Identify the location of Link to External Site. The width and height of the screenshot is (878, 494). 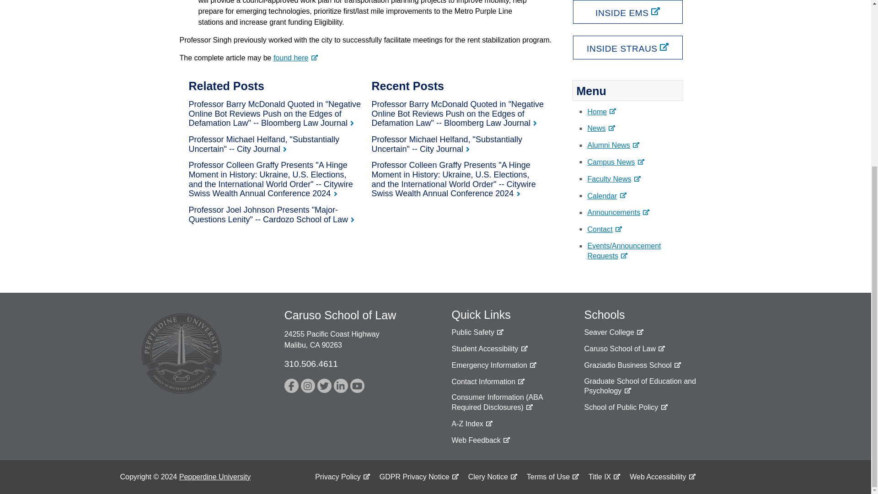
(658, 386).